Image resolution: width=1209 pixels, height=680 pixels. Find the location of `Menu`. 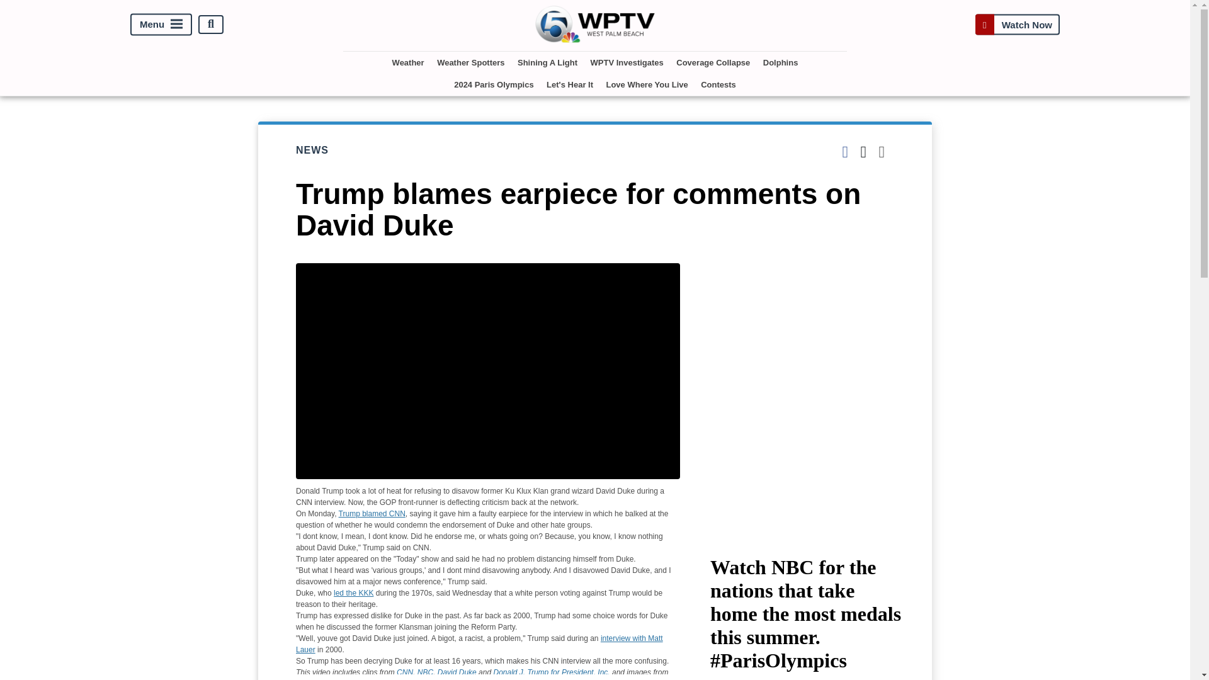

Menu is located at coordinates (161, 24).